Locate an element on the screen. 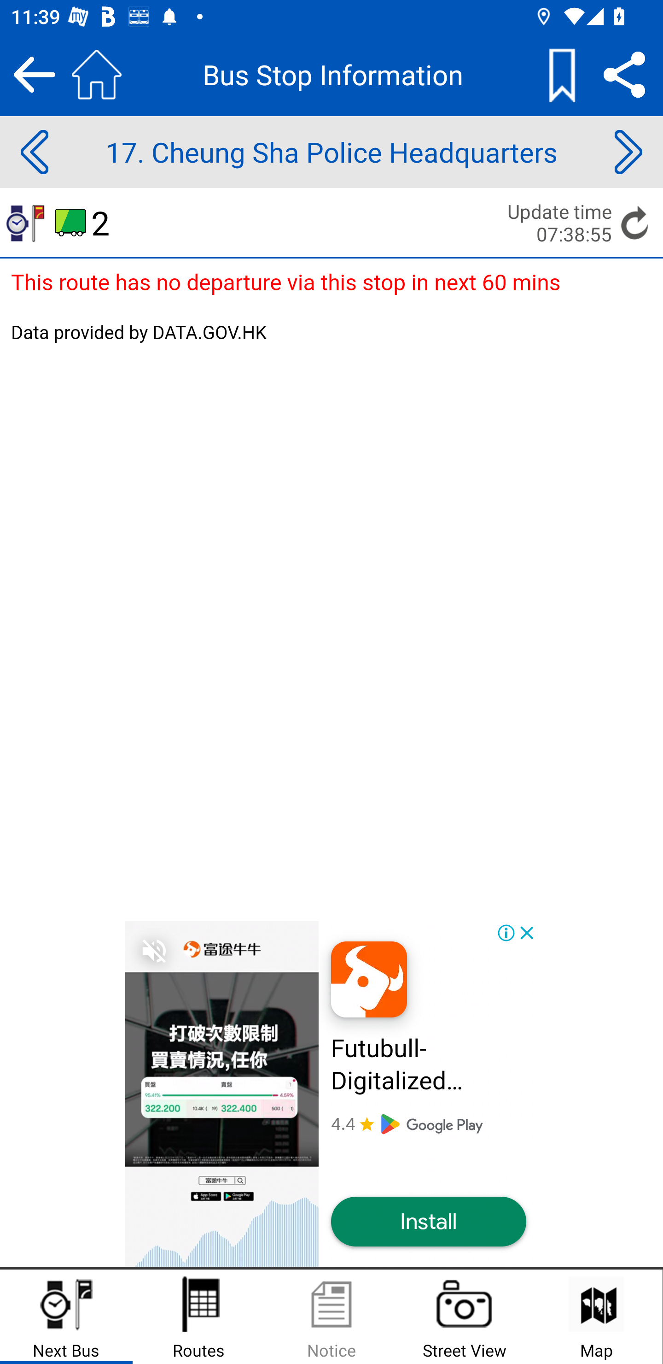 The width and height of the screenshot is (663, 1364). Routes is located at coordinates (199, 1317).